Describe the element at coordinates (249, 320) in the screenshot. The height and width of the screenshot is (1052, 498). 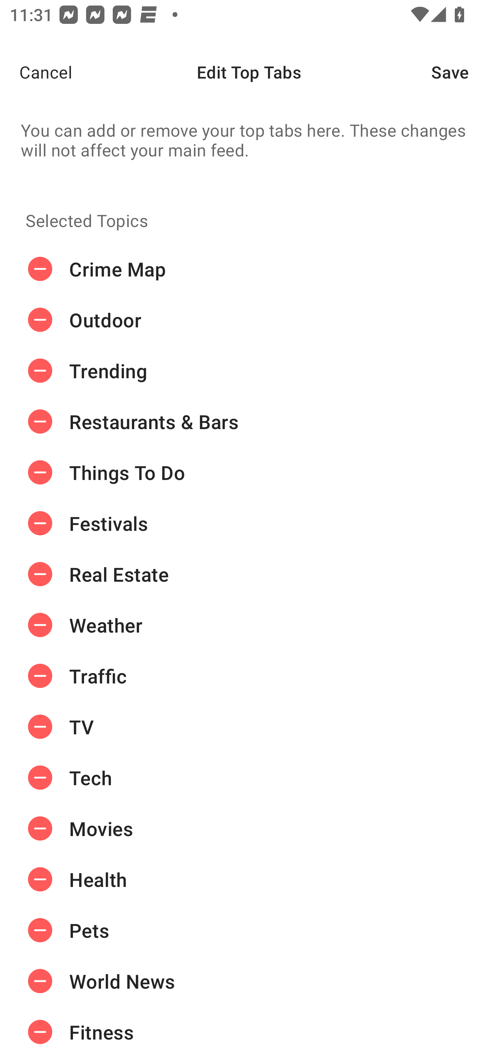
I see `Outdoor` at that location.